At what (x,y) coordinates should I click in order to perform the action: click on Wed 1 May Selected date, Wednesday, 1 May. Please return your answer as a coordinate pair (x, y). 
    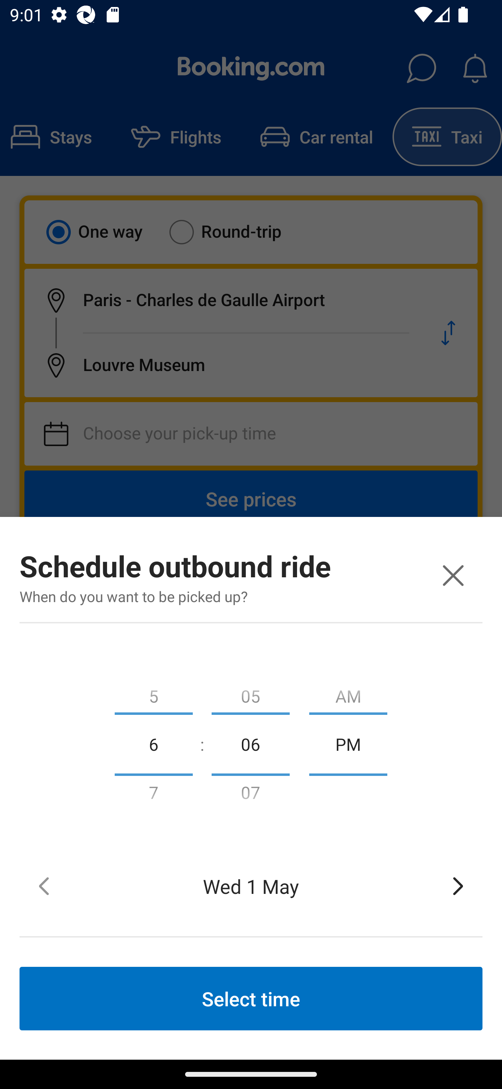
    Looking at the image, I should click on (251, 886).